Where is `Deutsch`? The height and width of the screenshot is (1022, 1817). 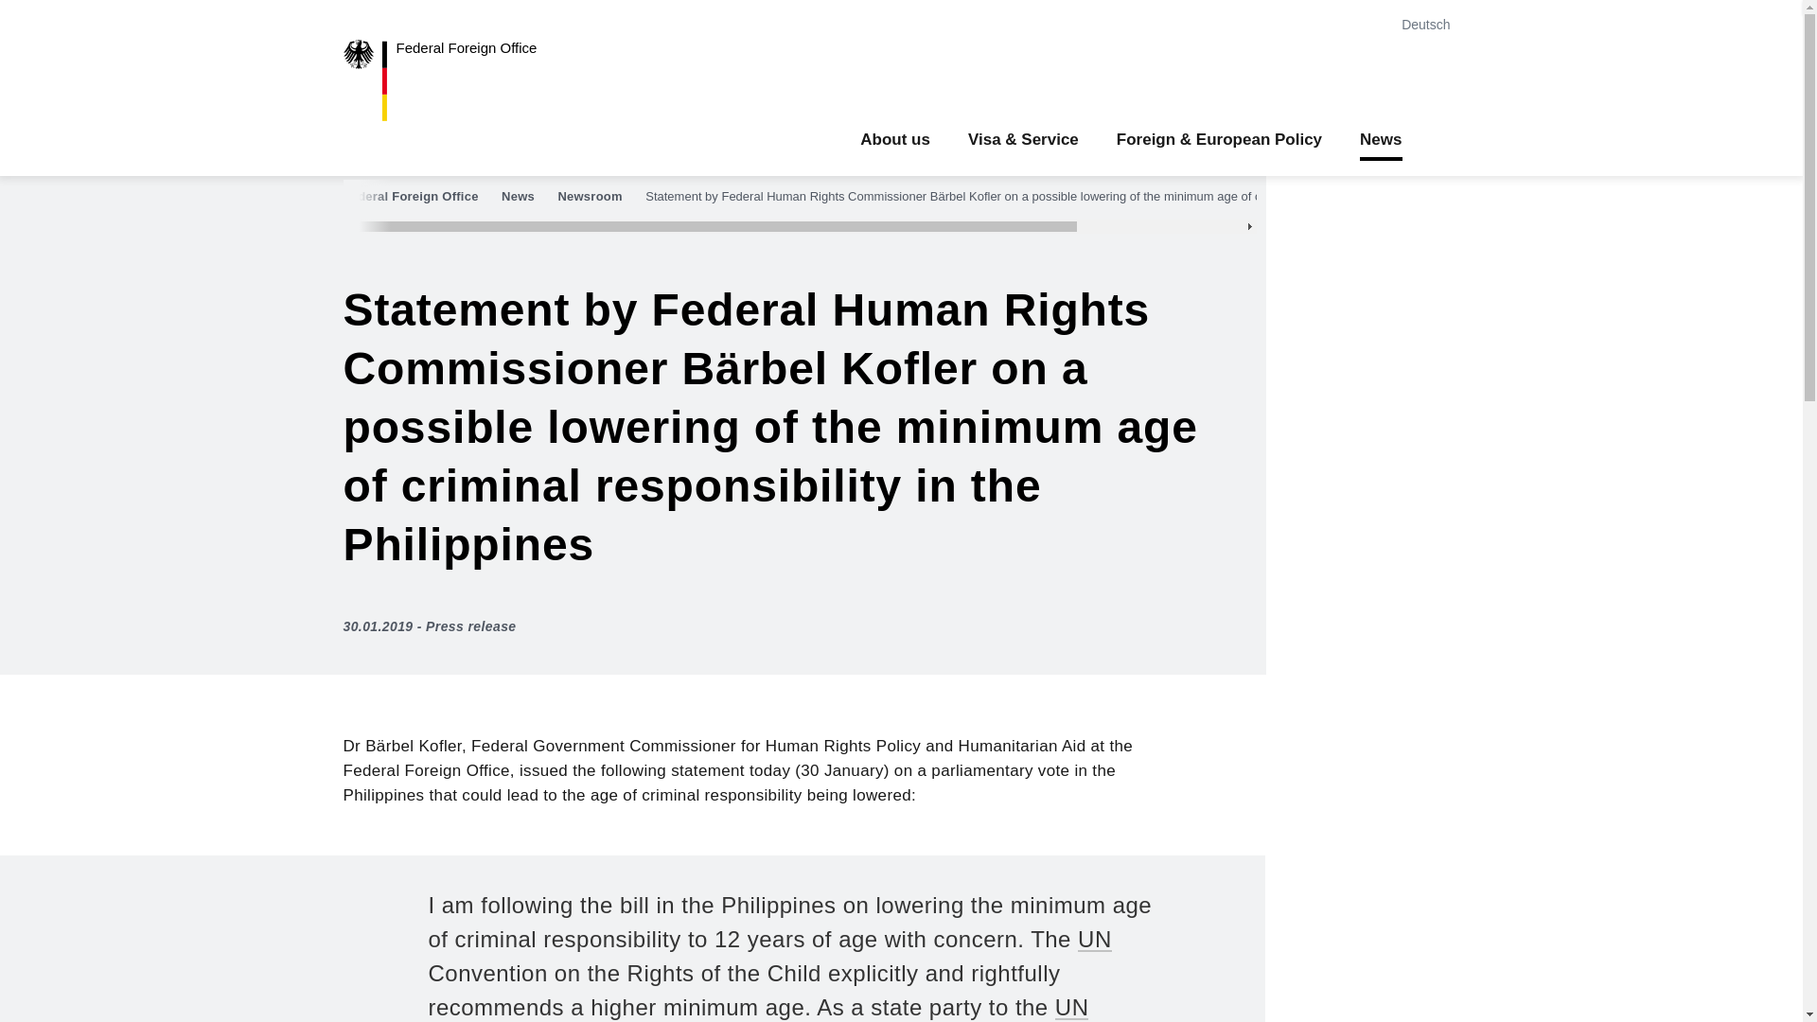
Deutsch is located at coordinates (1429, 25).